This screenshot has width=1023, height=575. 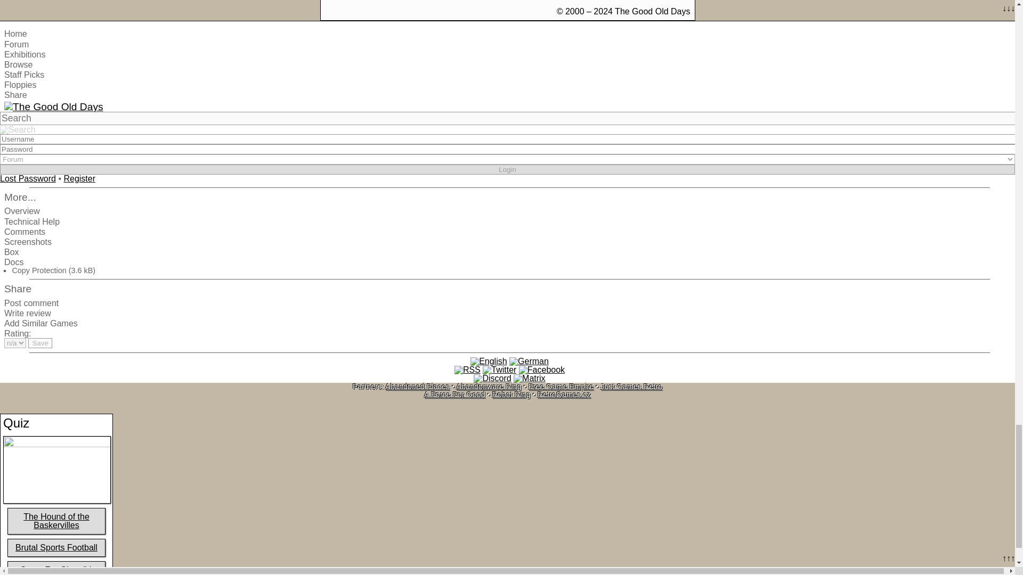 What do you see at coordinates (500, 369) in the screenshot?
I see `Twitter` at bounding box center [500, 369].